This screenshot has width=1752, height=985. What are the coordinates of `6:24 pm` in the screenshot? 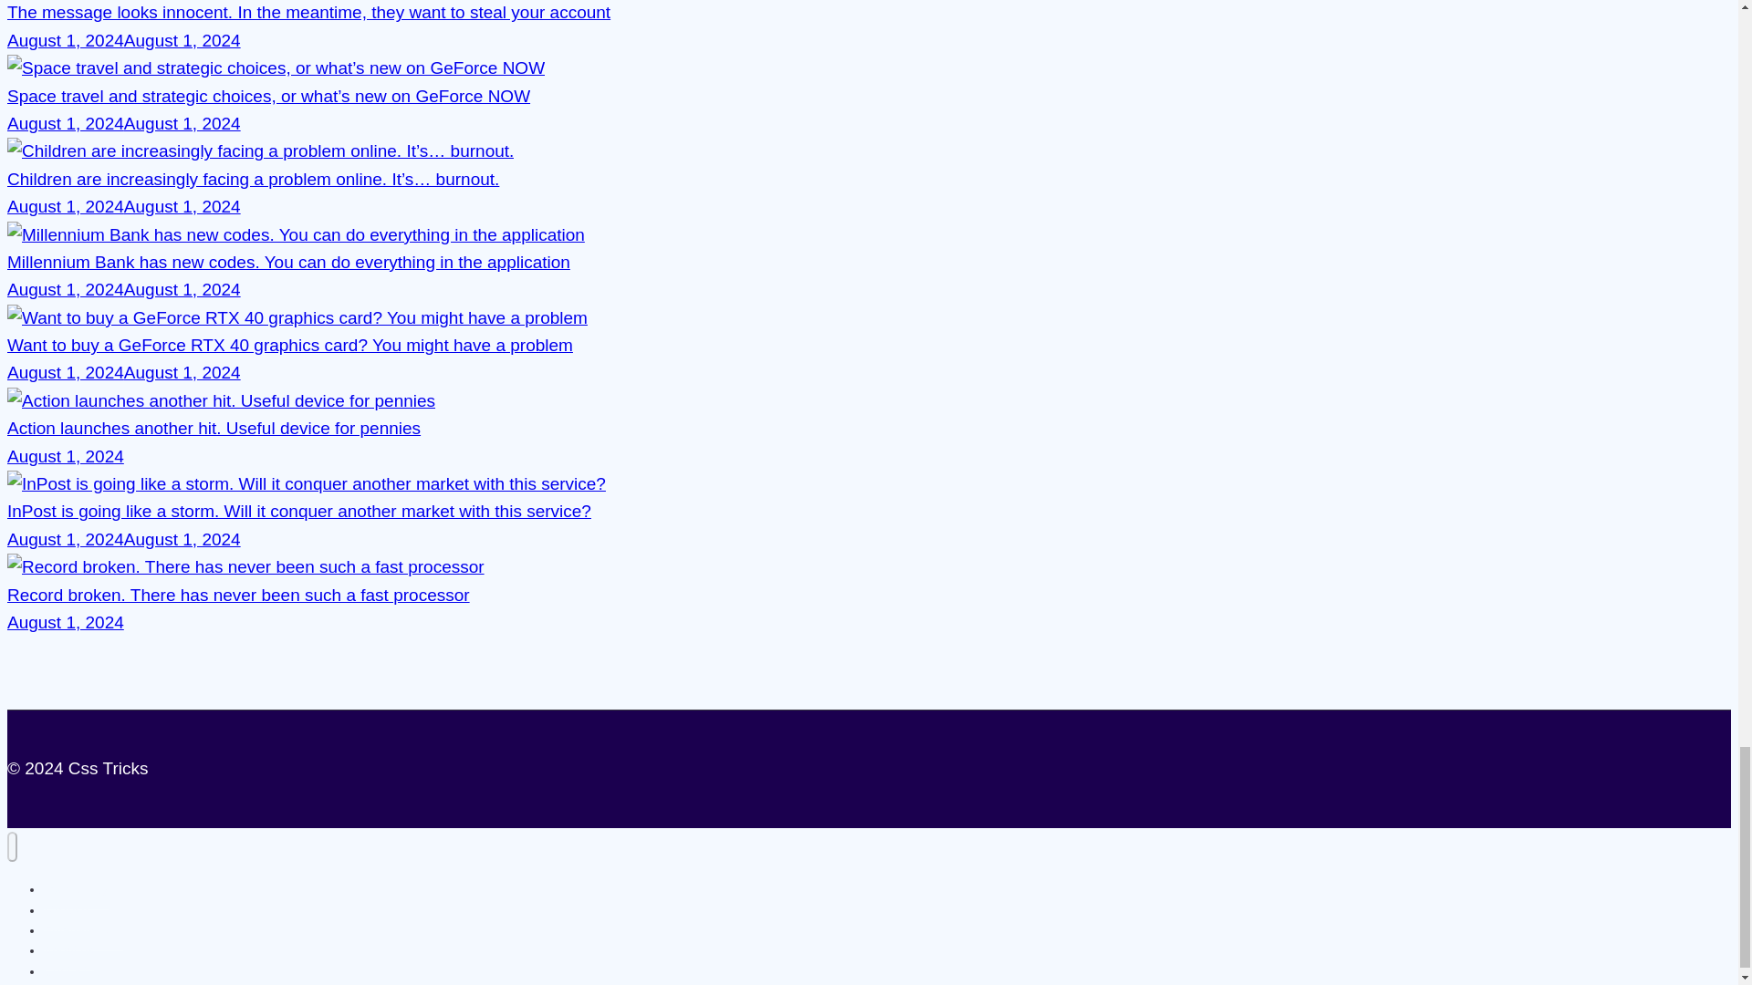 It's located at (124, 40).